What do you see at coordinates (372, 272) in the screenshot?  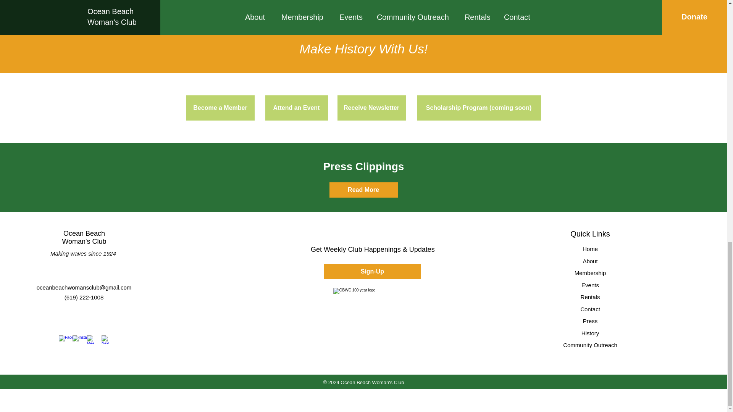 I see `Sign-Up` at bounding box center [372, 272].